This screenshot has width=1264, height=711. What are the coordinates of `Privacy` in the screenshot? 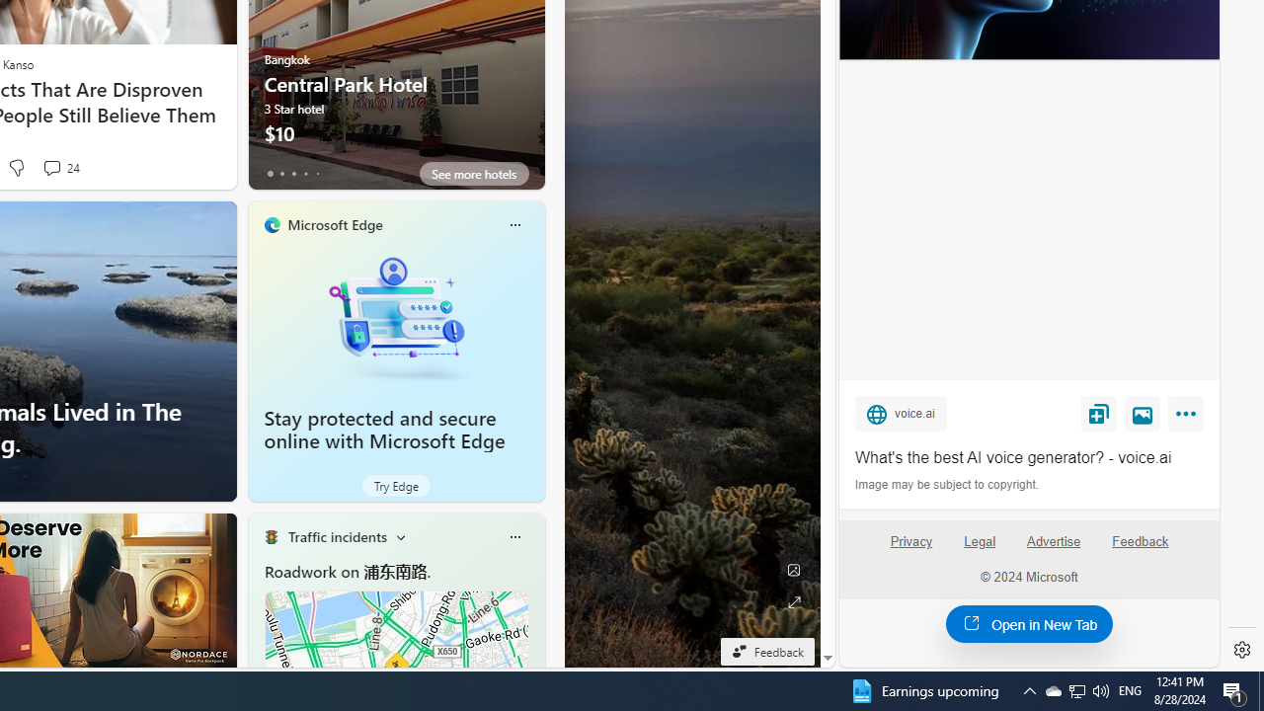 It's located at (910, 541).